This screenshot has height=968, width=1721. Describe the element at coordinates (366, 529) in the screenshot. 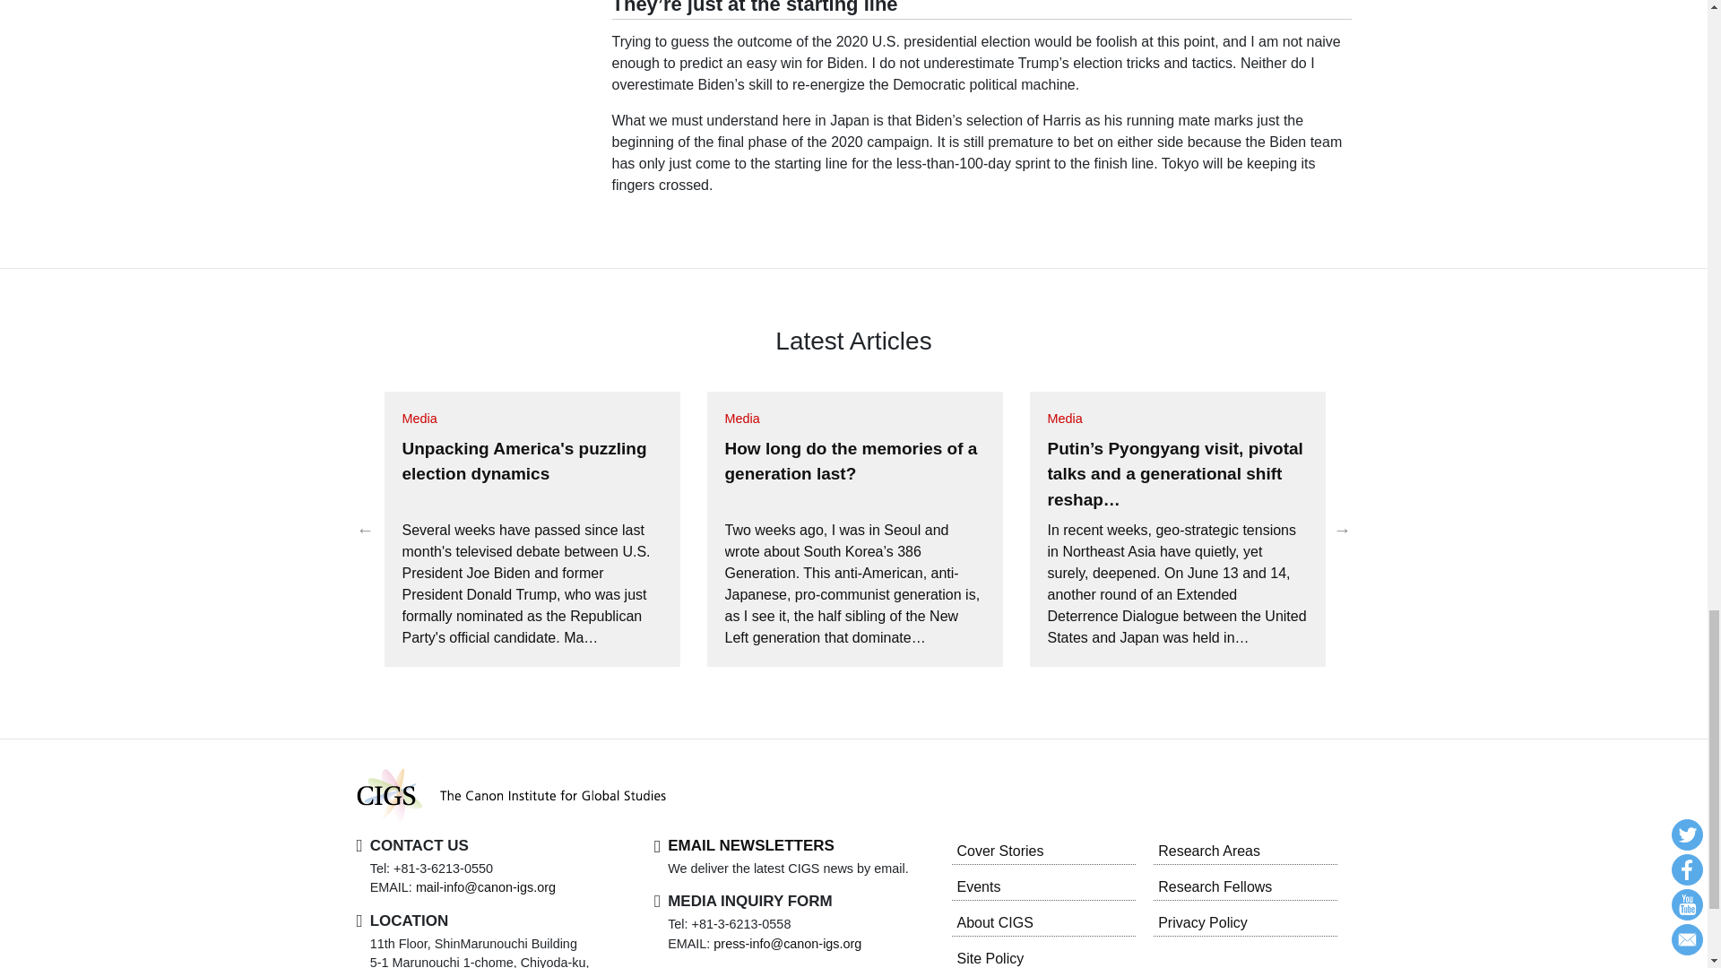

I see `Previous` at that location.